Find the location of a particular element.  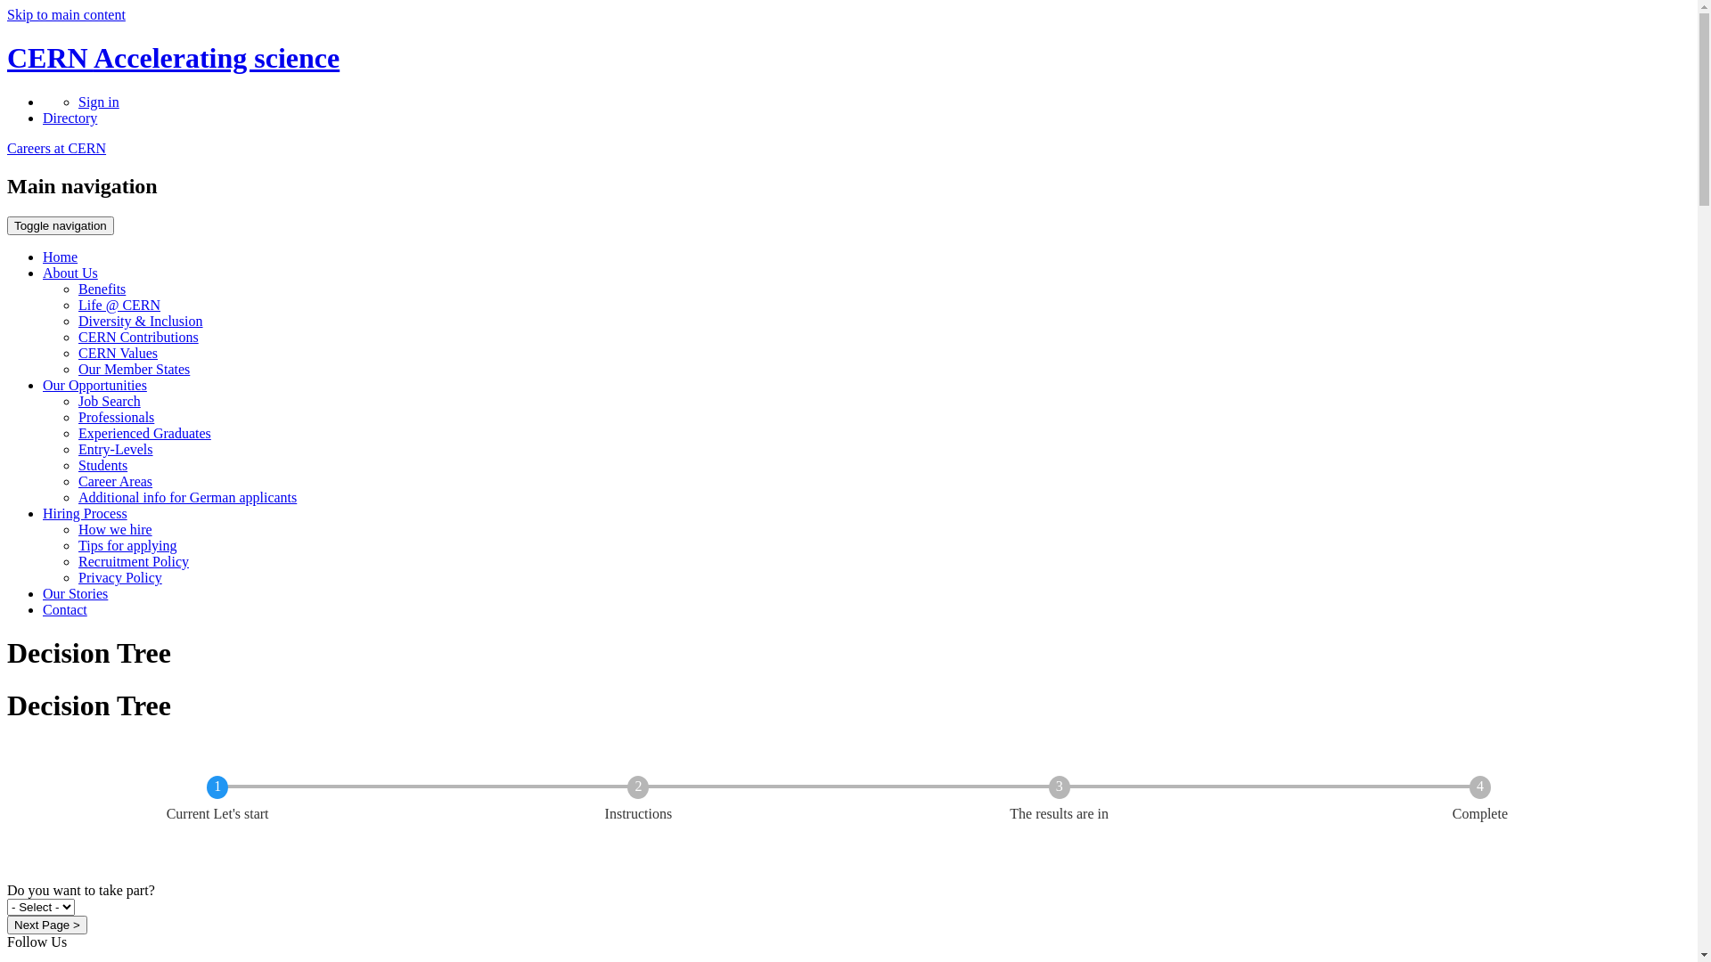

Our Stories is located at coordinates (75, 593).